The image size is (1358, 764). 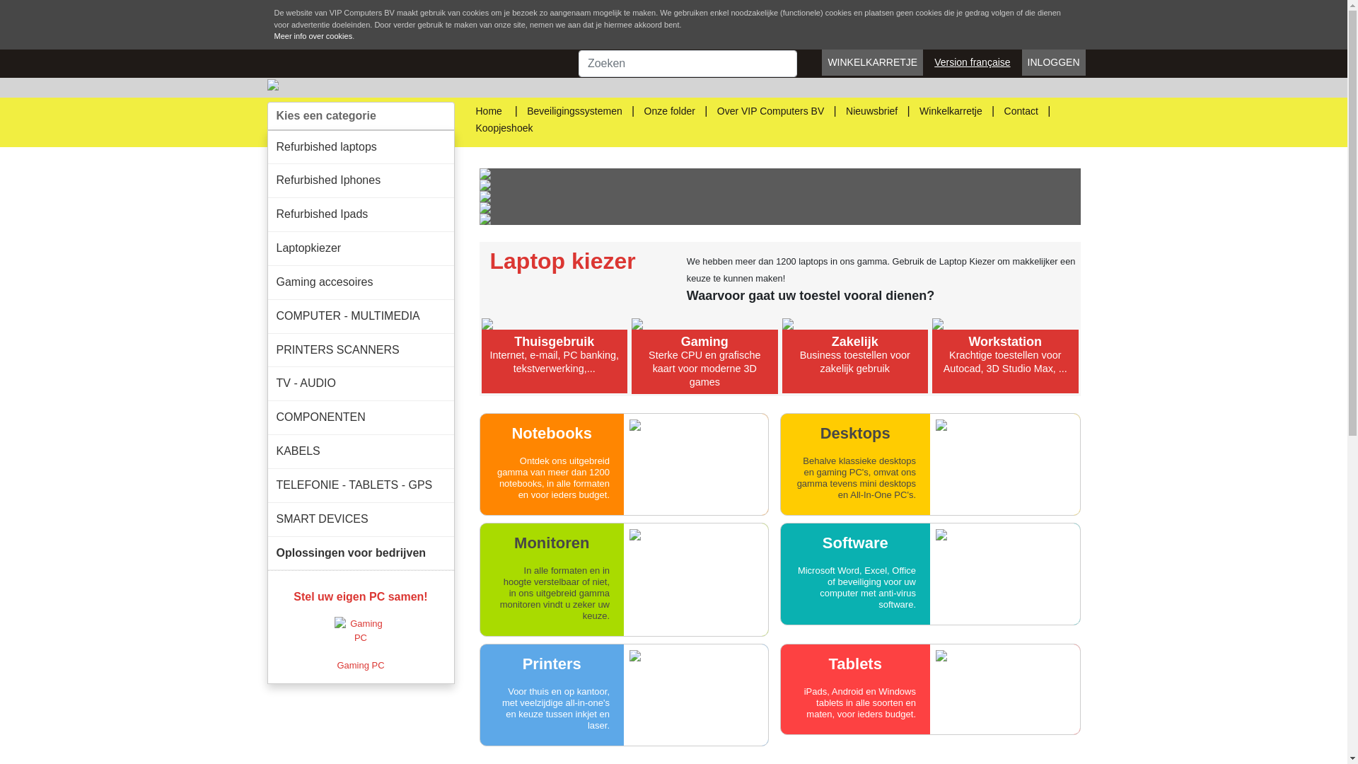 What do you see at coordinates (361, 451) in the screenshot?
I see `KABELS` at bounding box center [361, 451].